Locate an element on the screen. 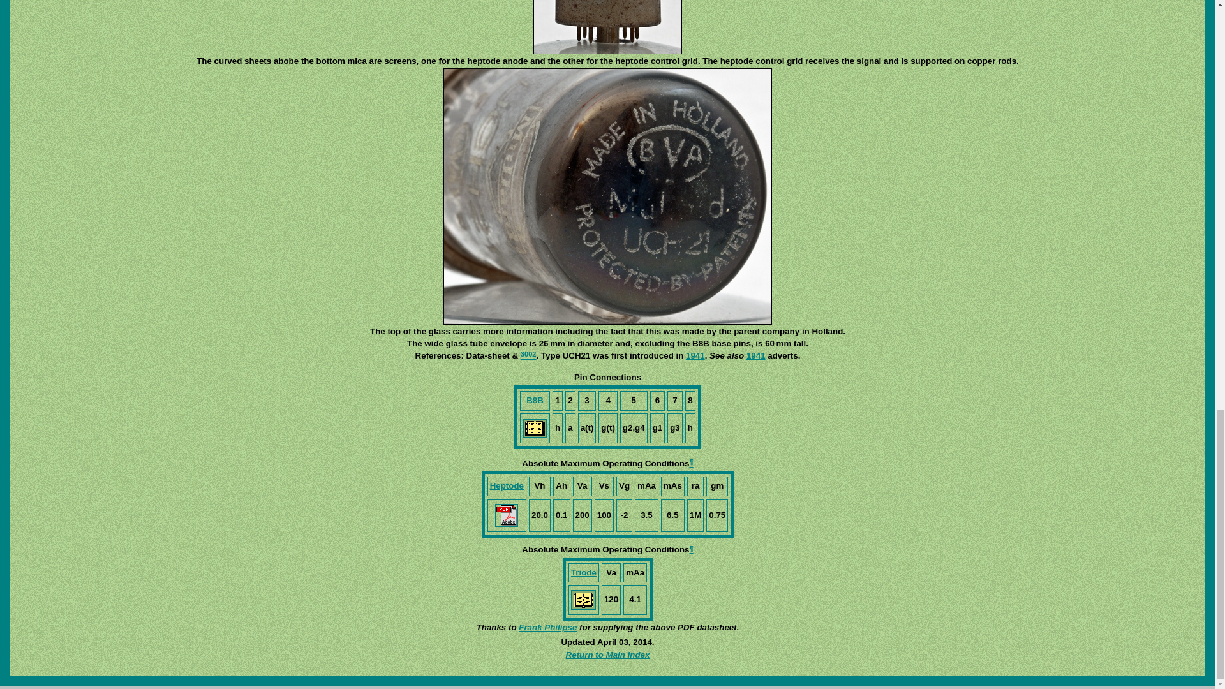 This screenshot has width=1225, height=689. Return to Main Index is located at coordinates (608, 655).